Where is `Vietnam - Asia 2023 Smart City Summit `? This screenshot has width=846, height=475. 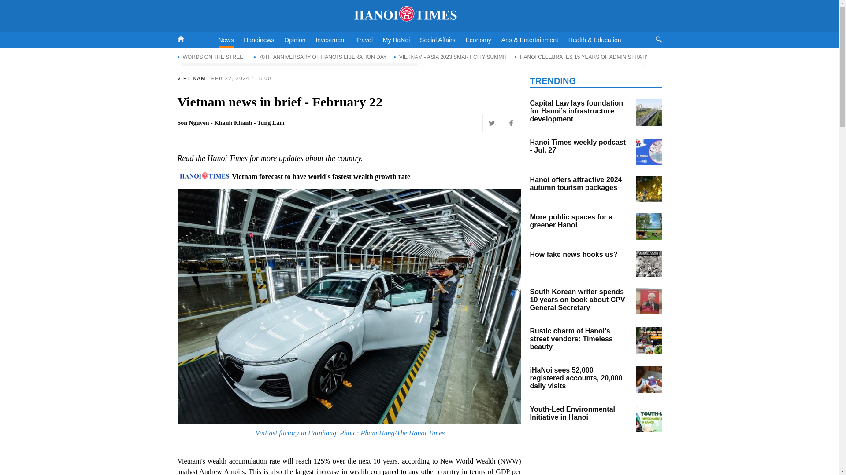
Vietnam - Asia 2023 Smart City Summit  is located at coordinates (451, 57).